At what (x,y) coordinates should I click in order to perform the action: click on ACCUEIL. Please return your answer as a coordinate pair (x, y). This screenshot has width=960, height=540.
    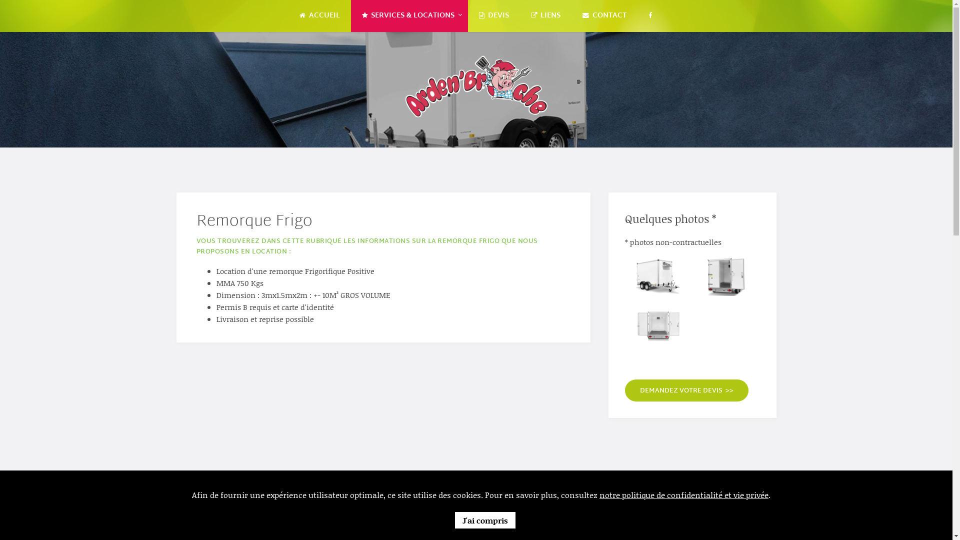
    Looking at the image, I should click on (320, 16).